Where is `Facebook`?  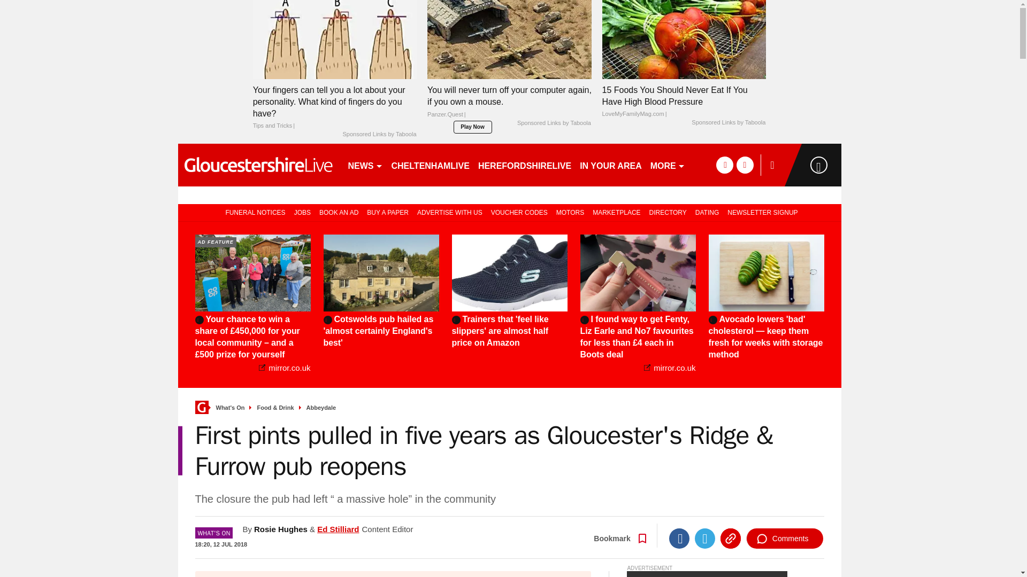 Facebook is located at coordinates (679, 539).